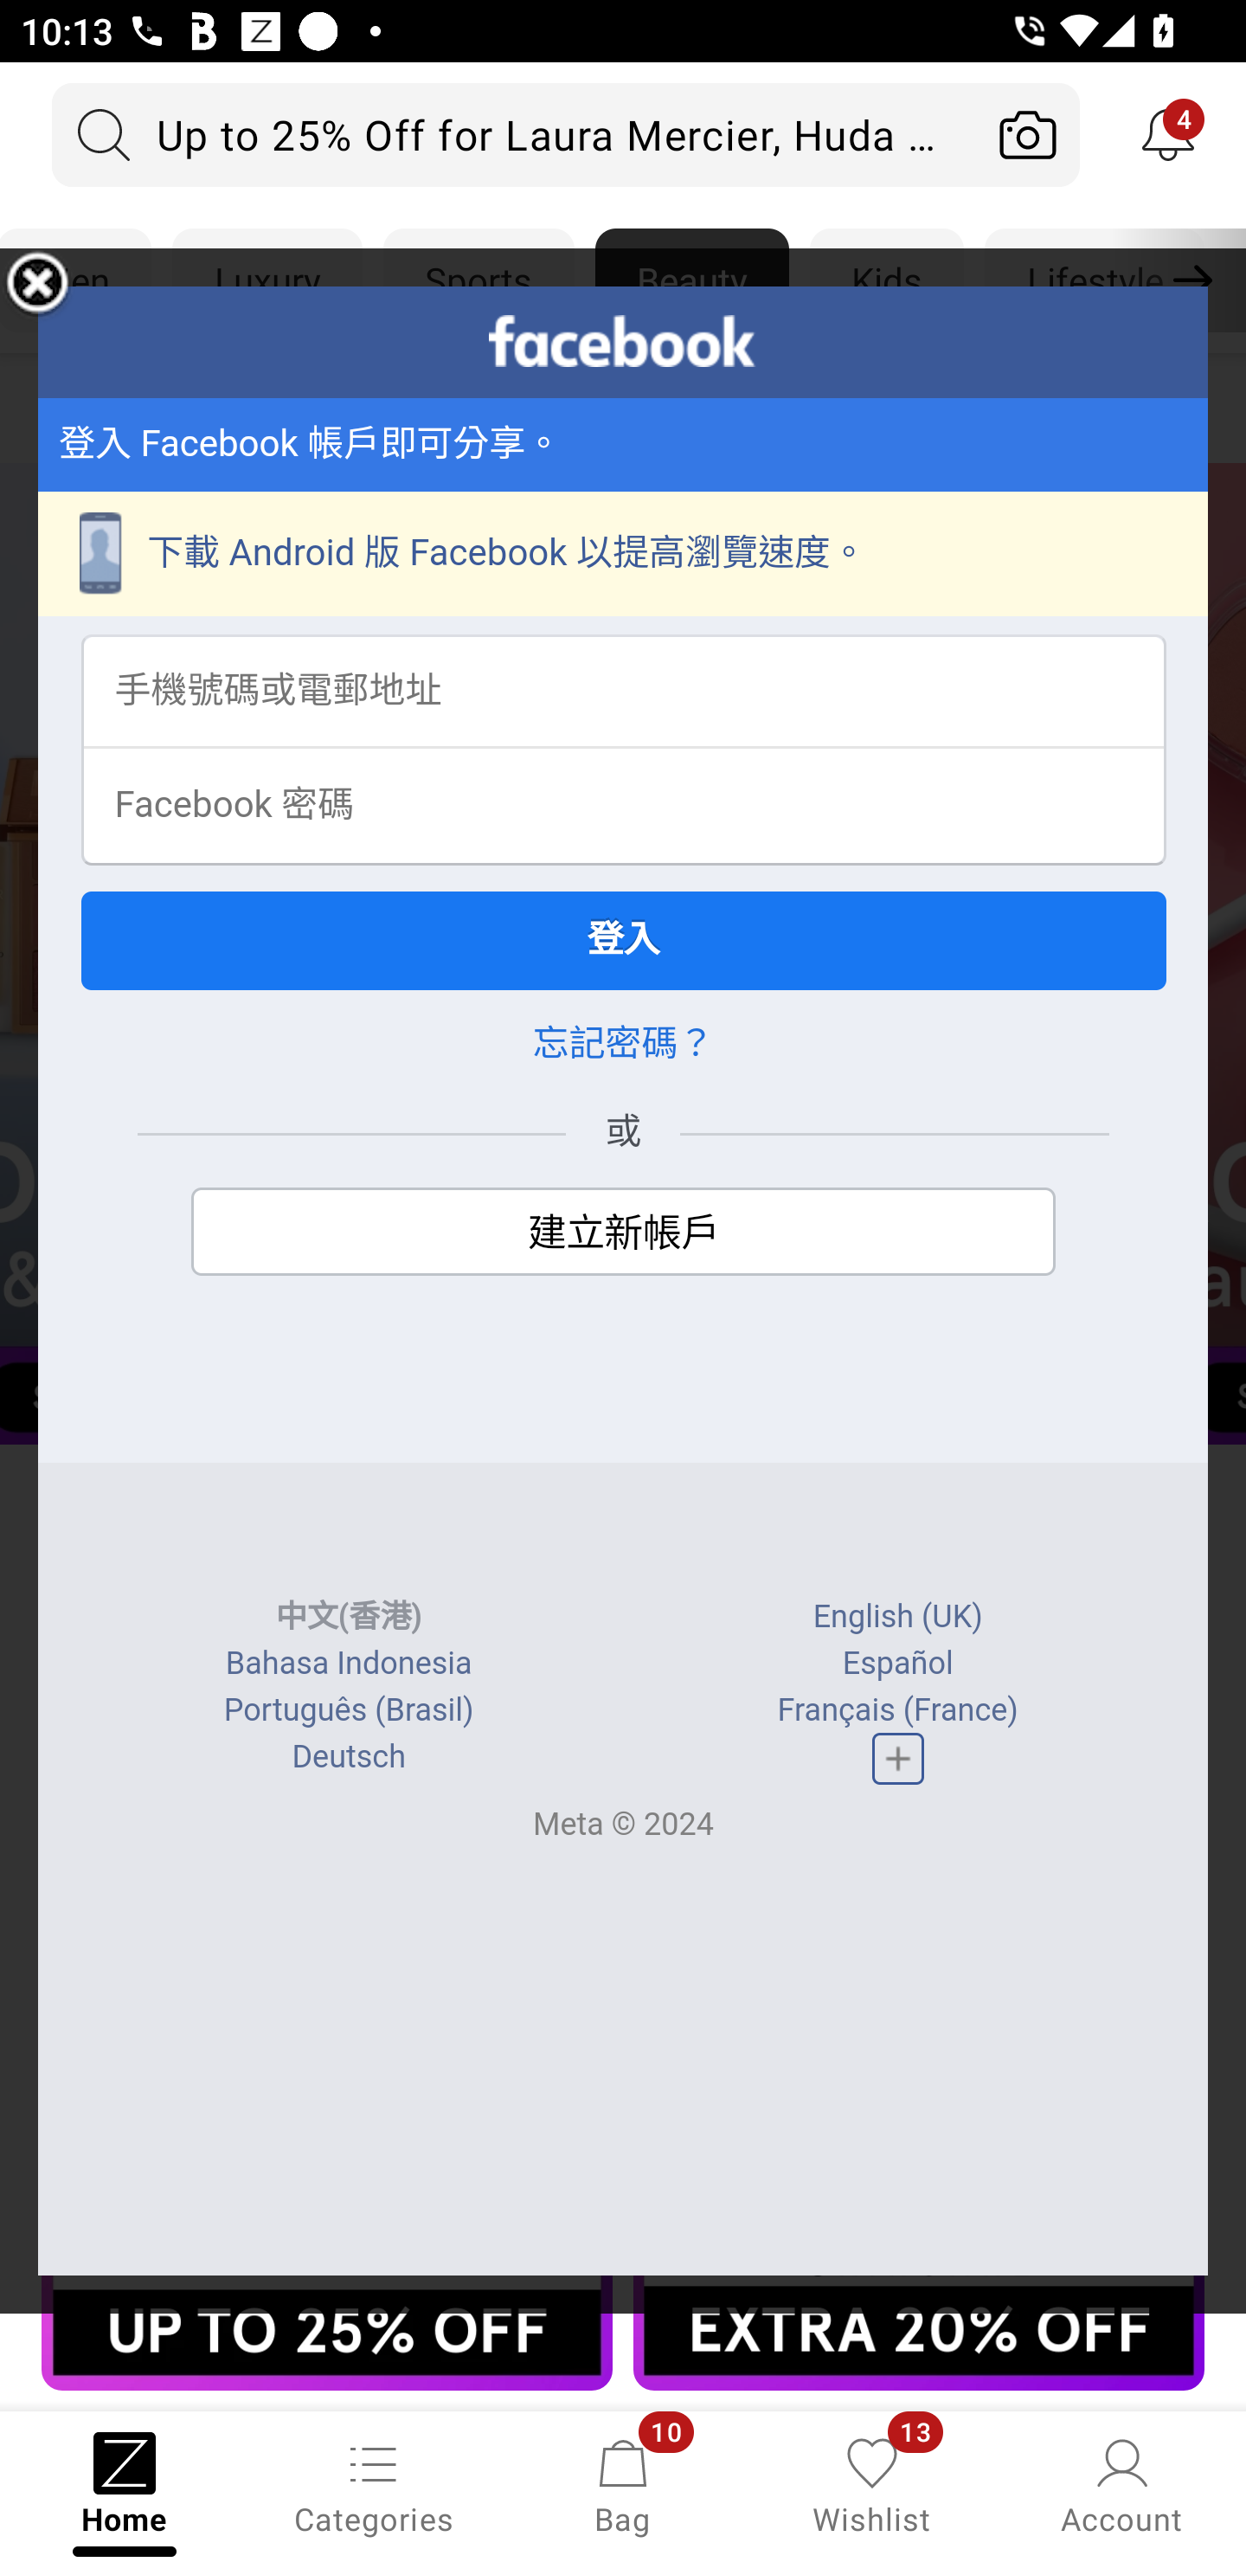 Image resolution: width=1246 pixels, height=2562 pixels. Describe the element at coordinates (350, 1664) in the screenshot. I see `Bahasa Indonesia` at that location.